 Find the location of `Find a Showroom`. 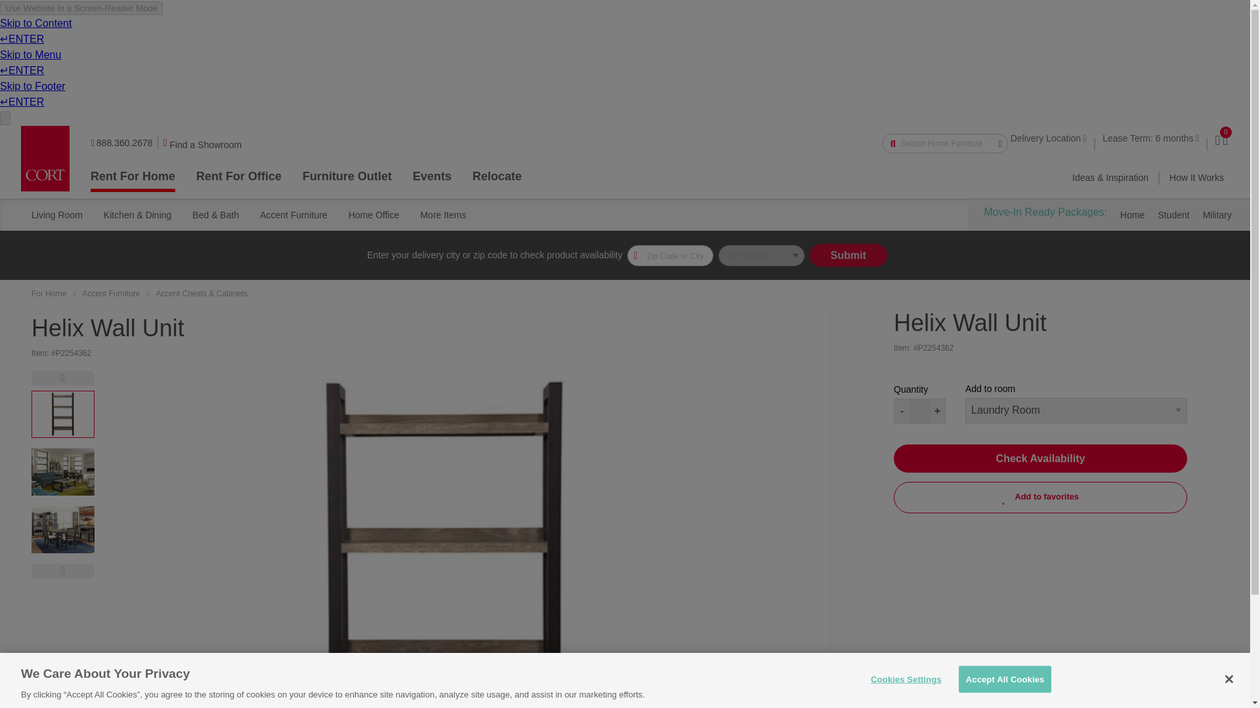

Find a Showroom is located at coordinates (203, 149).